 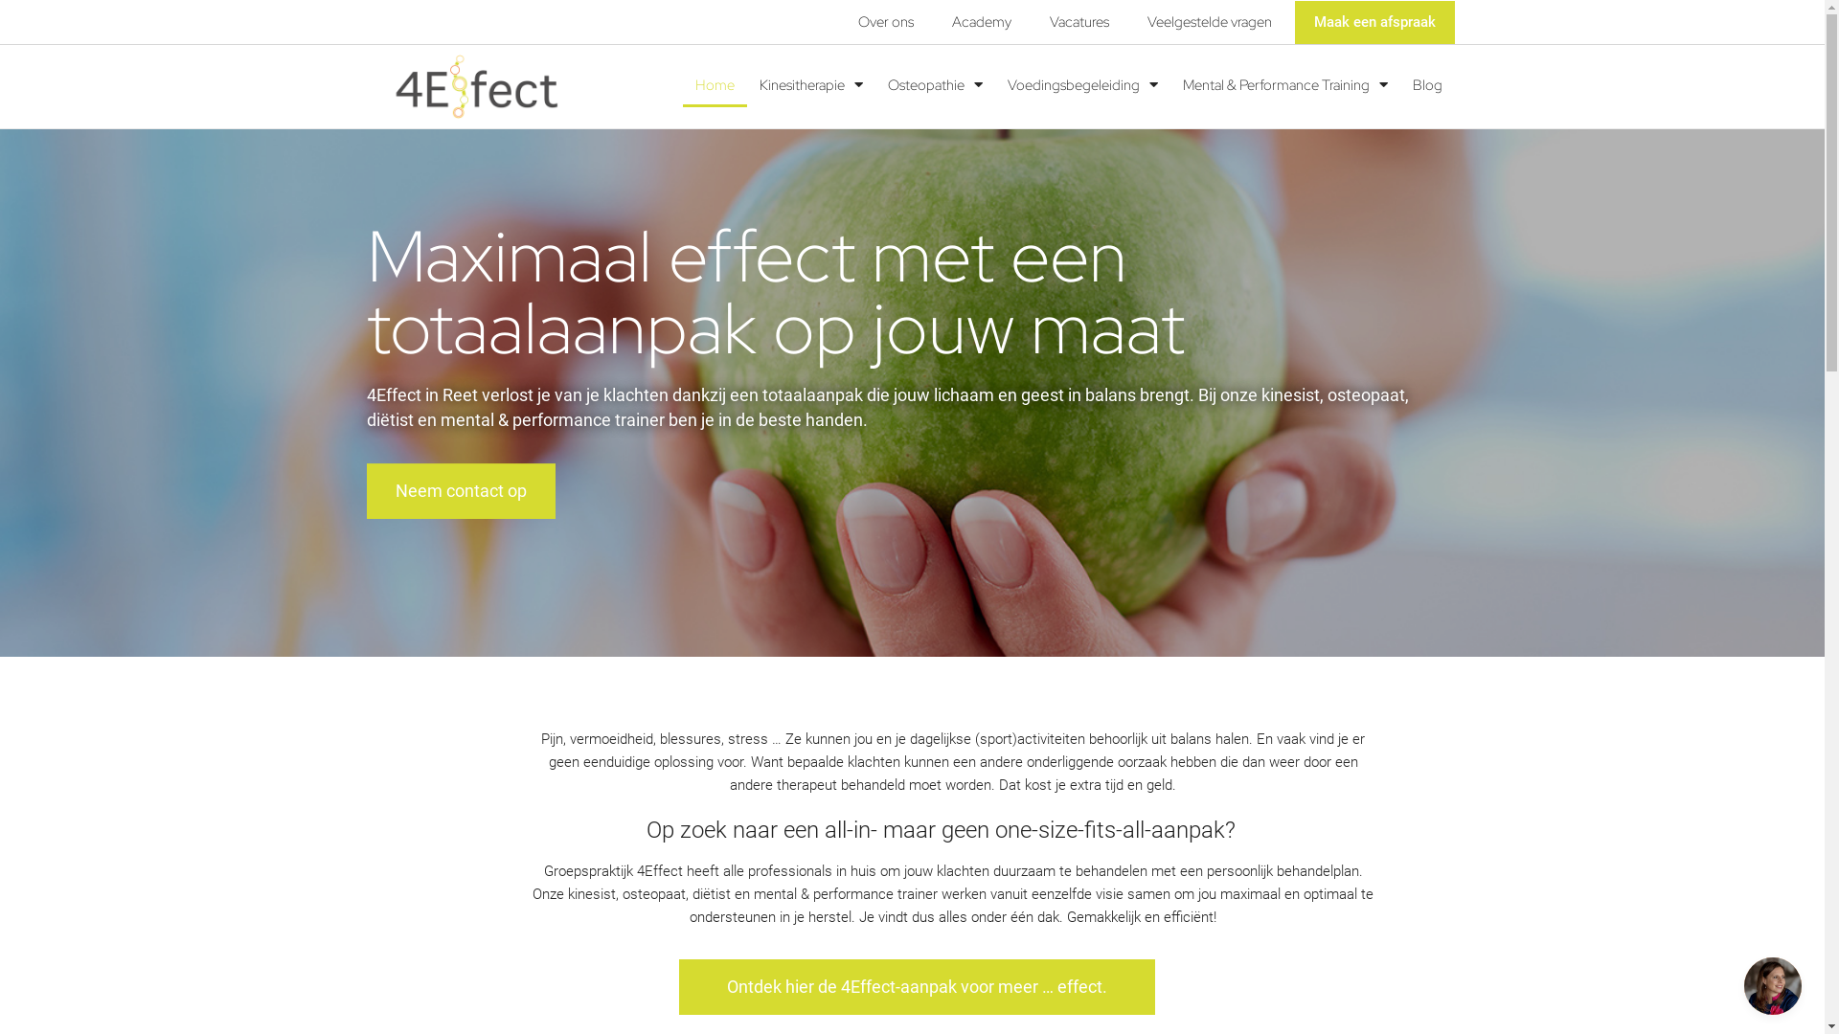 I want to click on Neem contact op, so click(x=460, y=491).